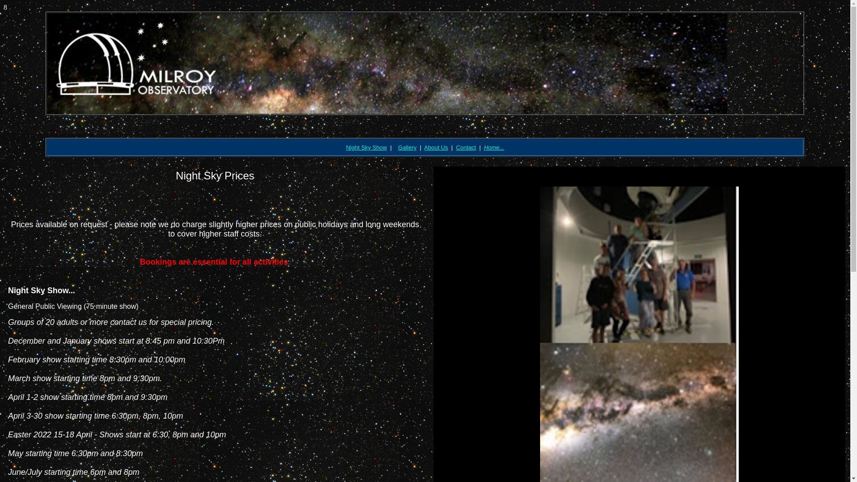 Image resolution: width=857 pixels, height=482 pixels. What do you see at coordinates (466, 147) in the screenshot?
I see `Contact` at bounding box center [466, 147].